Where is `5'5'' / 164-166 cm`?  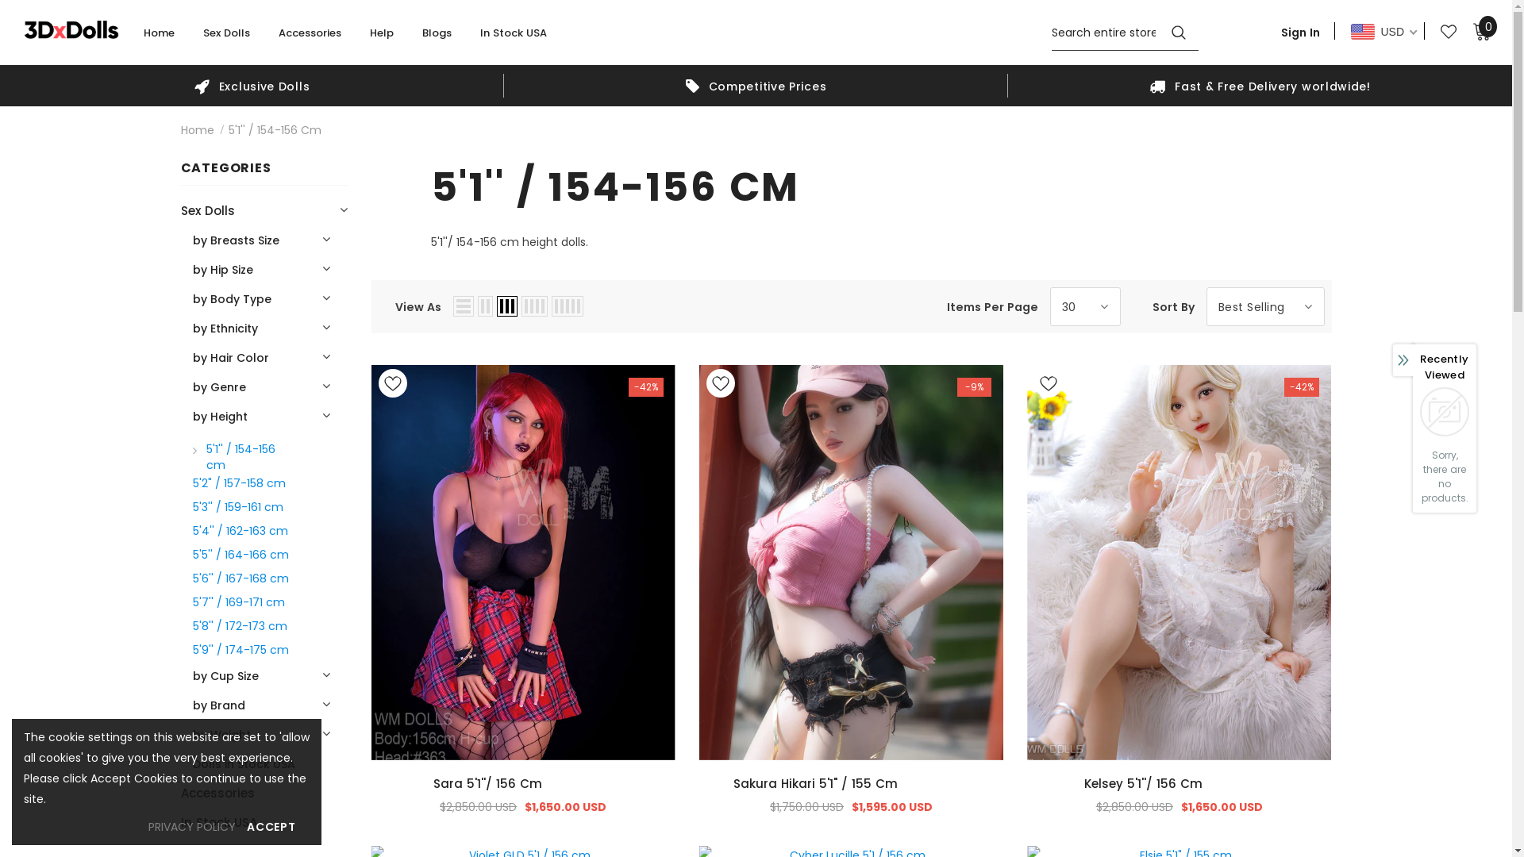 5'5'' / 164-166 cm is located at coordinates (240, 554).